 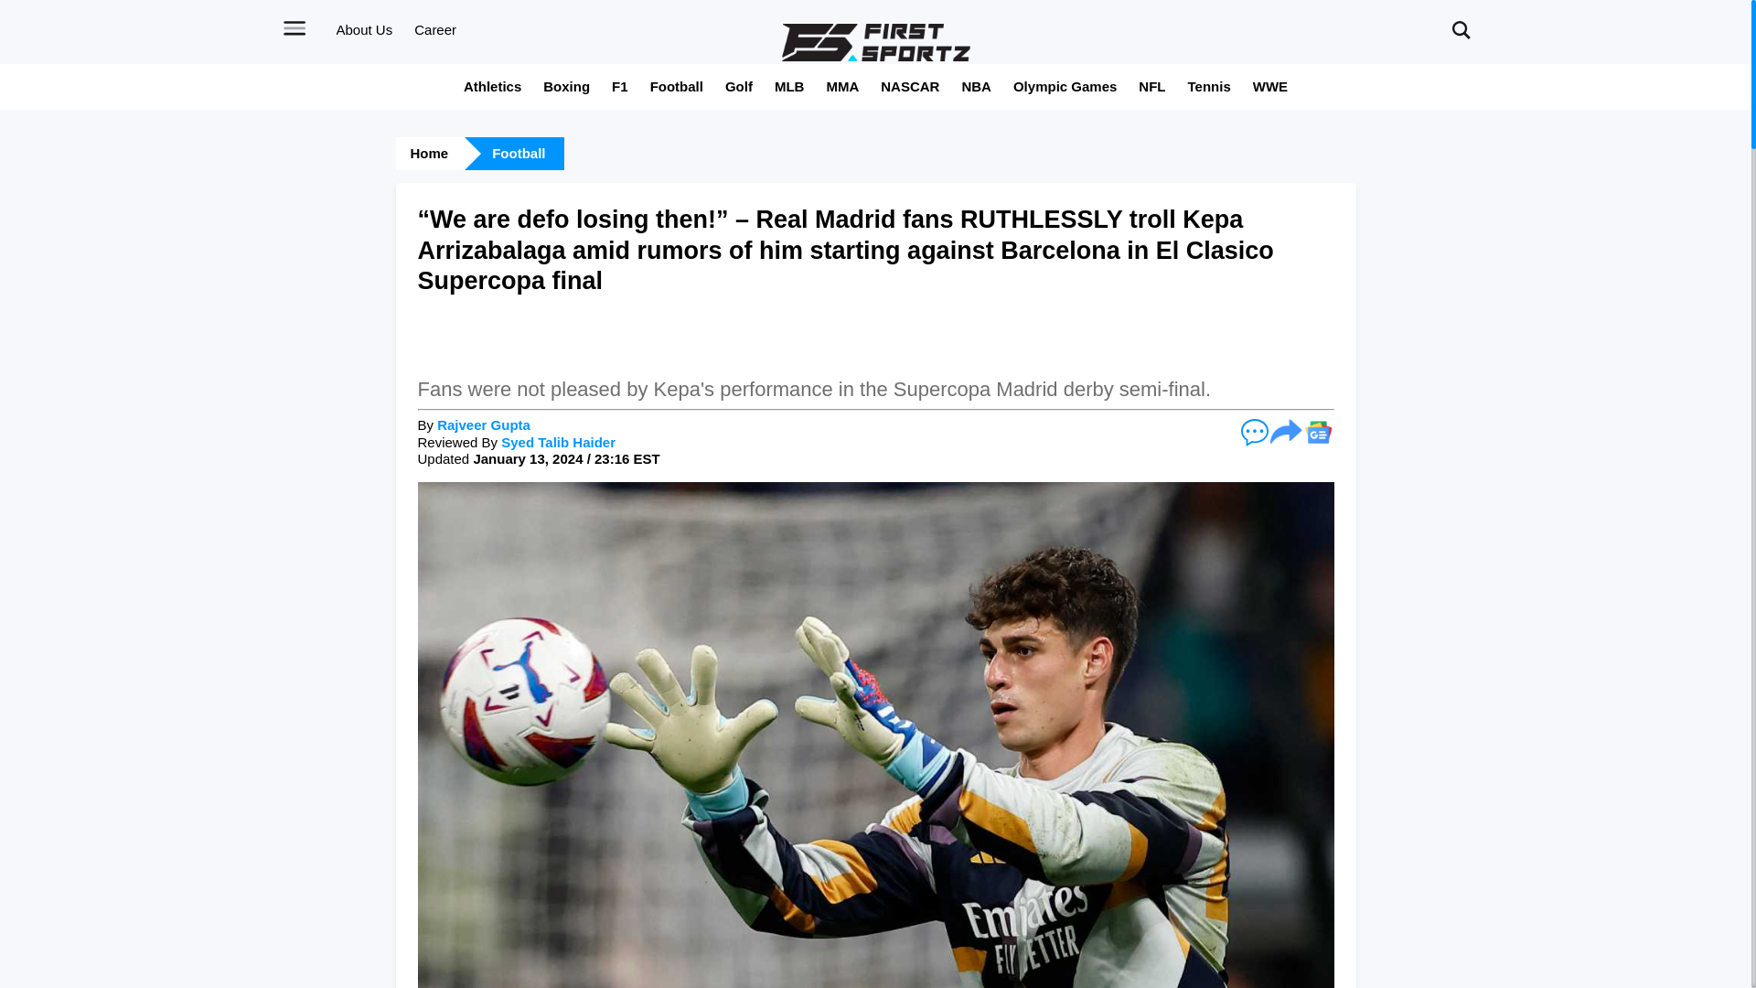 What do you see at coordinates (566, 86) in the screenshot?
I see `Boxing` at bounding box center [566, 86].